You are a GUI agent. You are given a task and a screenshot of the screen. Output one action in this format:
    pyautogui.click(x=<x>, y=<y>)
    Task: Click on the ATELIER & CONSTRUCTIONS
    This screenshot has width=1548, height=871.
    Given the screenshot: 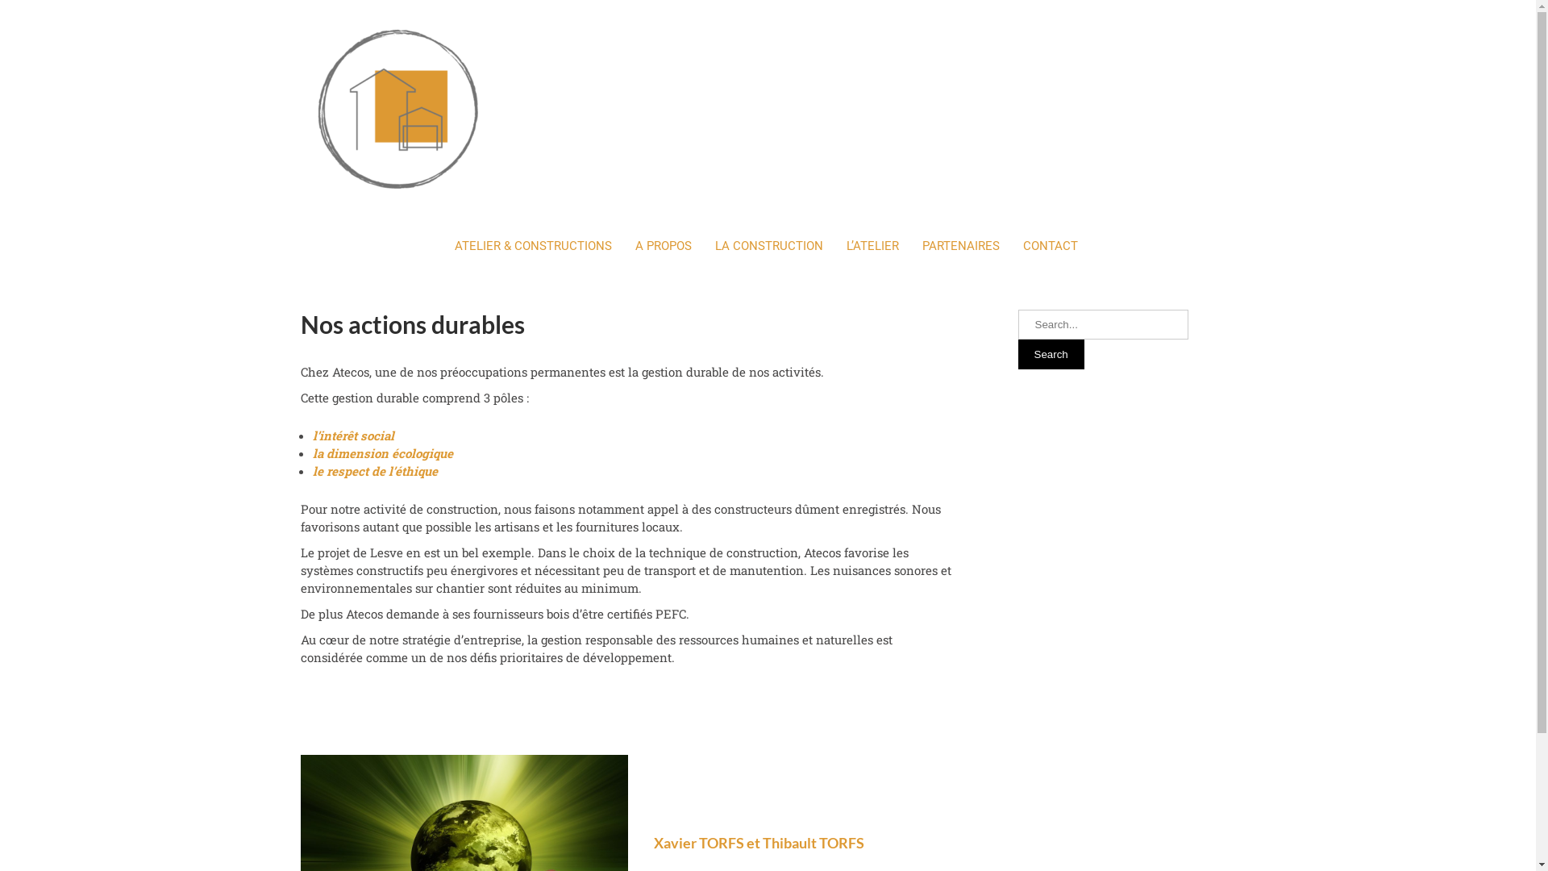 What is the action you would take?
    pyautogui.click(x=534, y=246)
    